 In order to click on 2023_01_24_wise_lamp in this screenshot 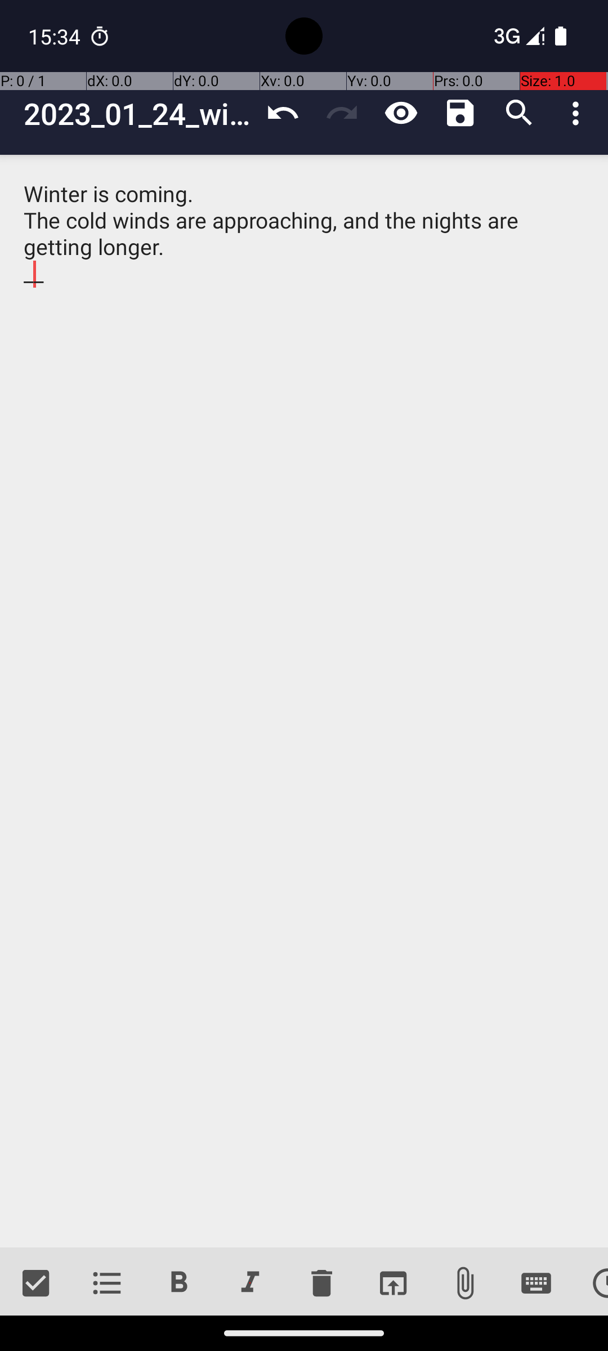, I will do `click(138, 114)`.